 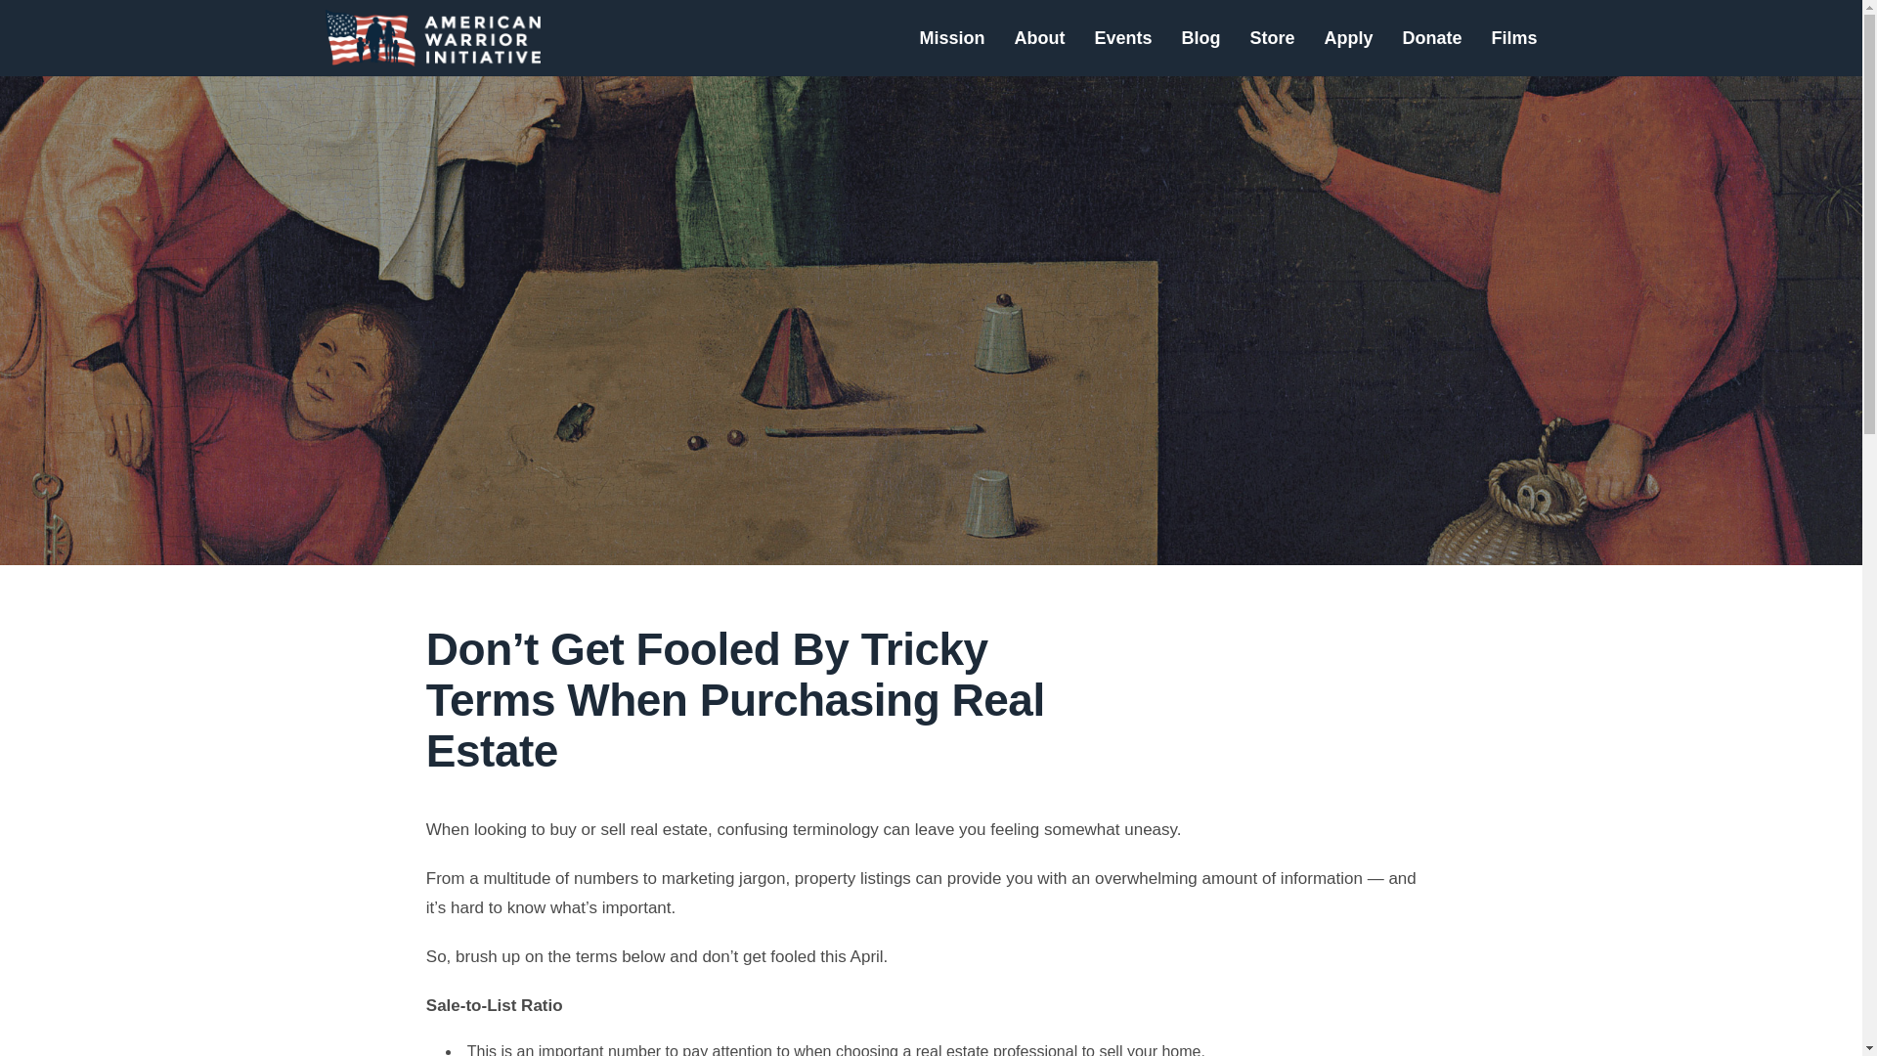 What do you see at coordinates (1038, 37) in the screenshot?
I see `About` at bounding box center [1038, 37].